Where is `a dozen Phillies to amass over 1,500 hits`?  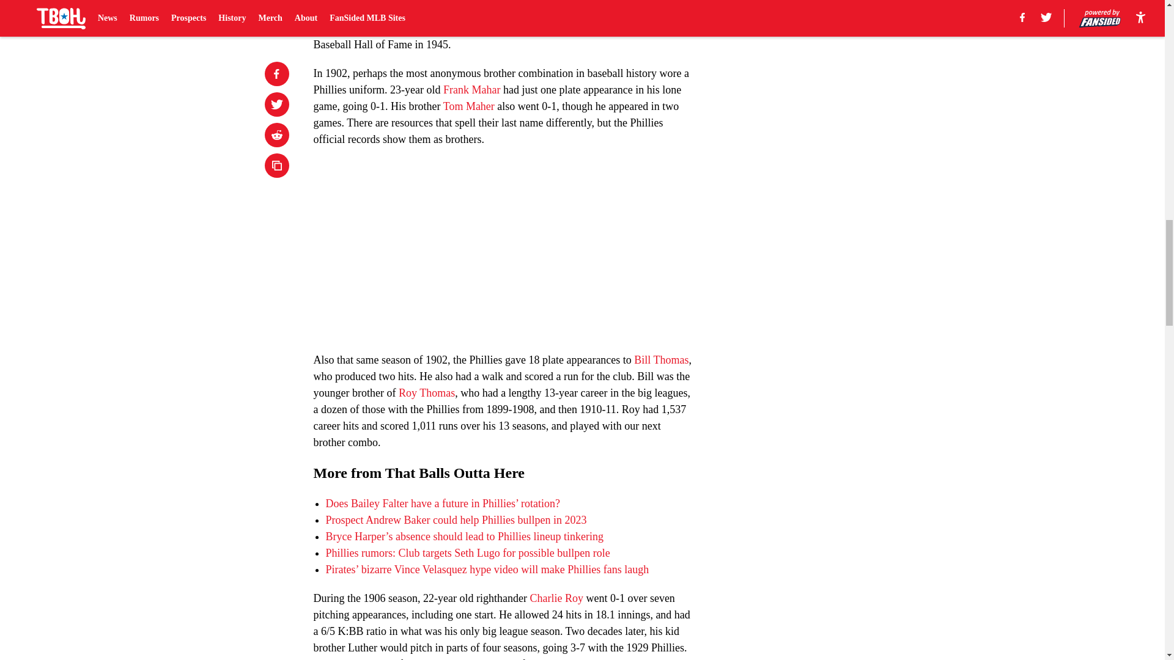
a dozen Phillies to amass over 1,500 hits is located at coordinates (499, 20).